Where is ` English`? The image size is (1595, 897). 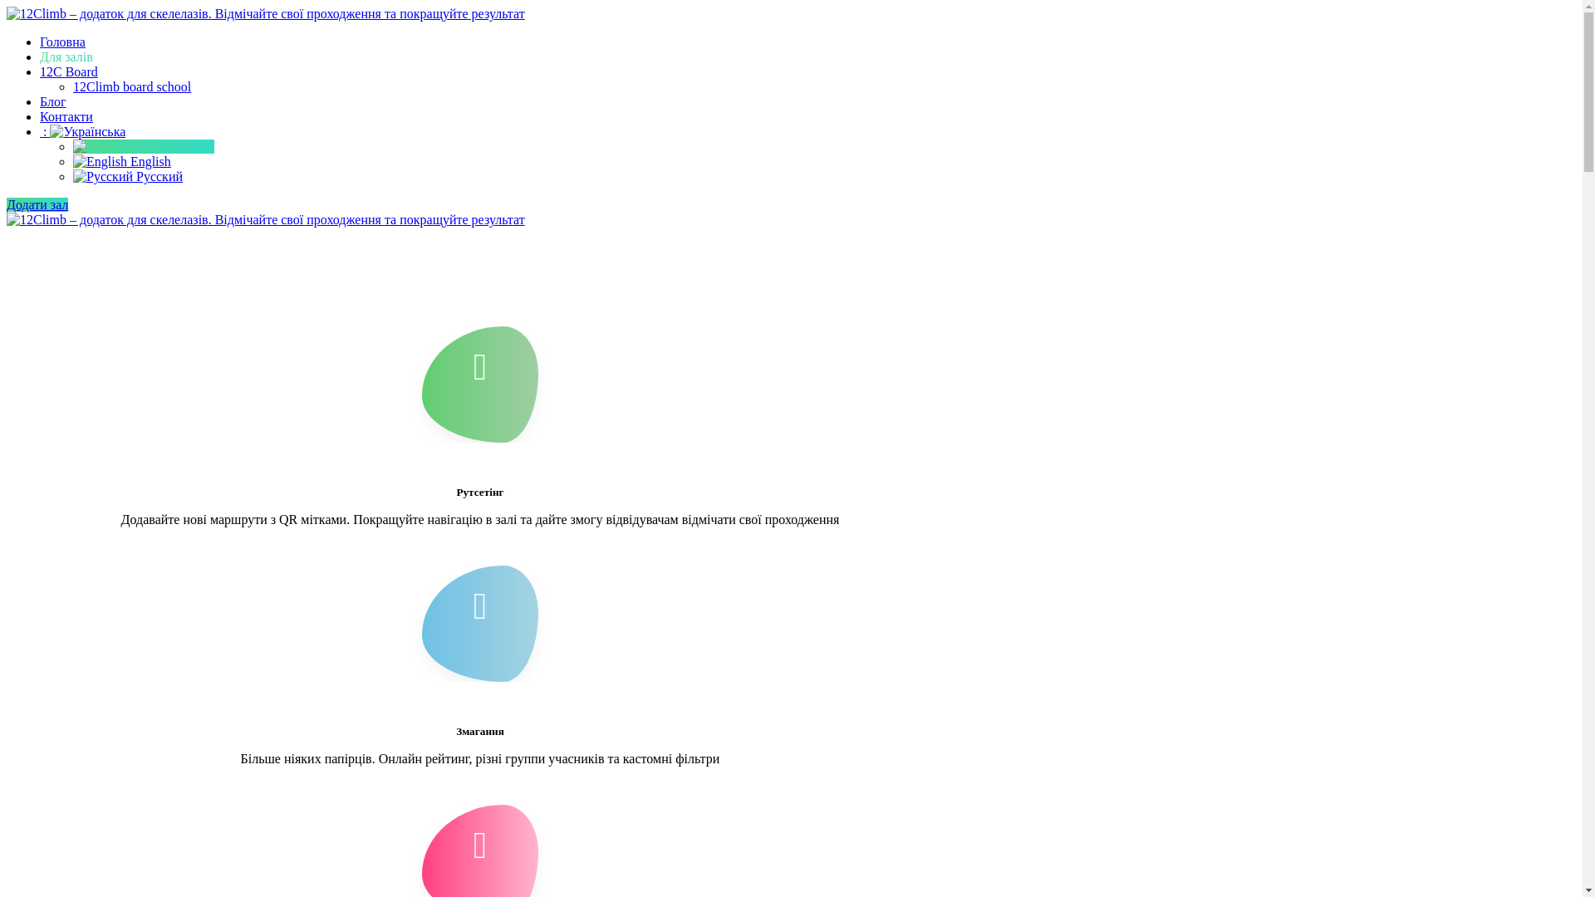
 English is located at coordinates (122, 161).